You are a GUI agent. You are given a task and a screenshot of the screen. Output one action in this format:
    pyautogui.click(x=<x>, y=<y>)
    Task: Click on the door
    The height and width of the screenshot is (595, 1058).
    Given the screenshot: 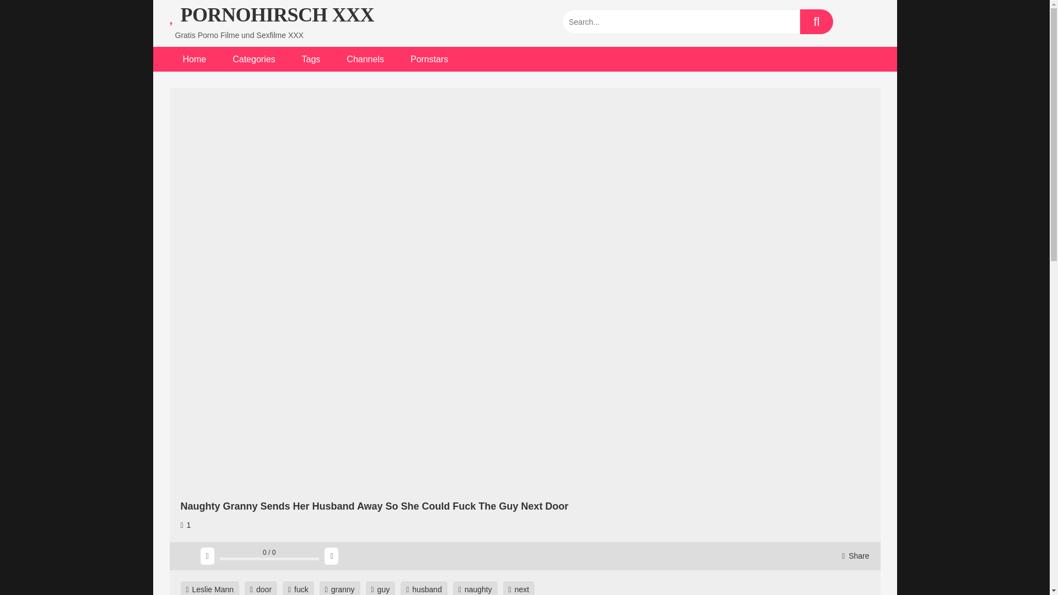 What is the action you would take?
    pyautogui.click(x=261, y=588)
    